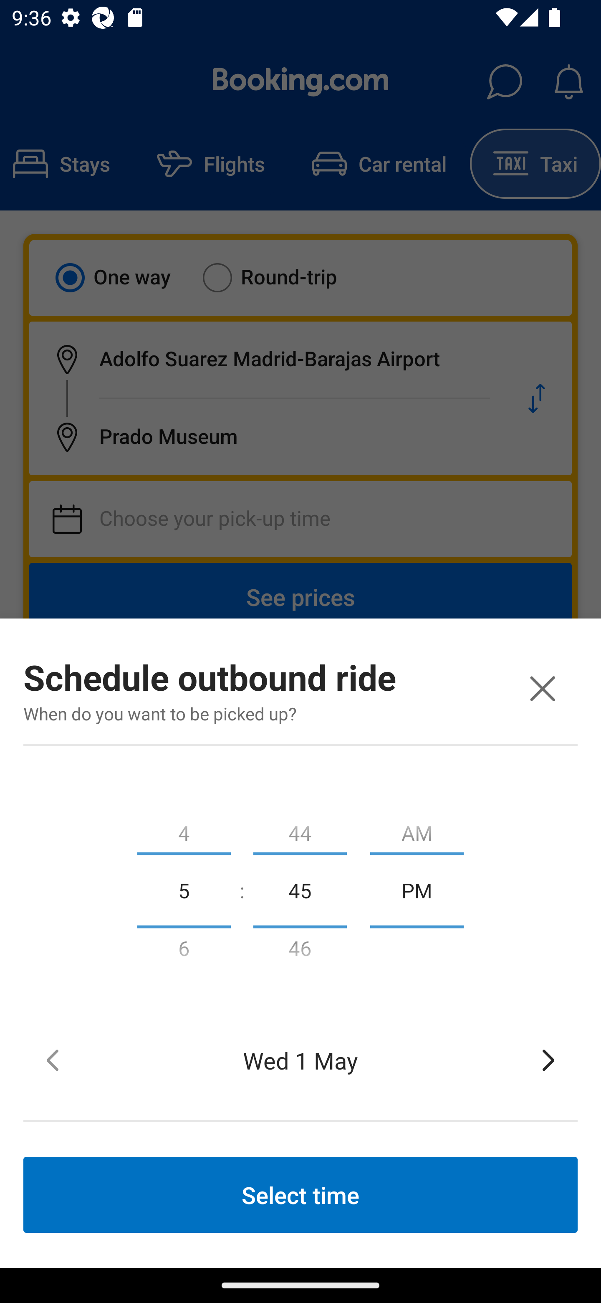 Image resolution: width=601 pixels, height=1303 pixels. What do you see at coordinates (184, 890) in the screenshot?
I see `5` at bounding box center [184, 890].